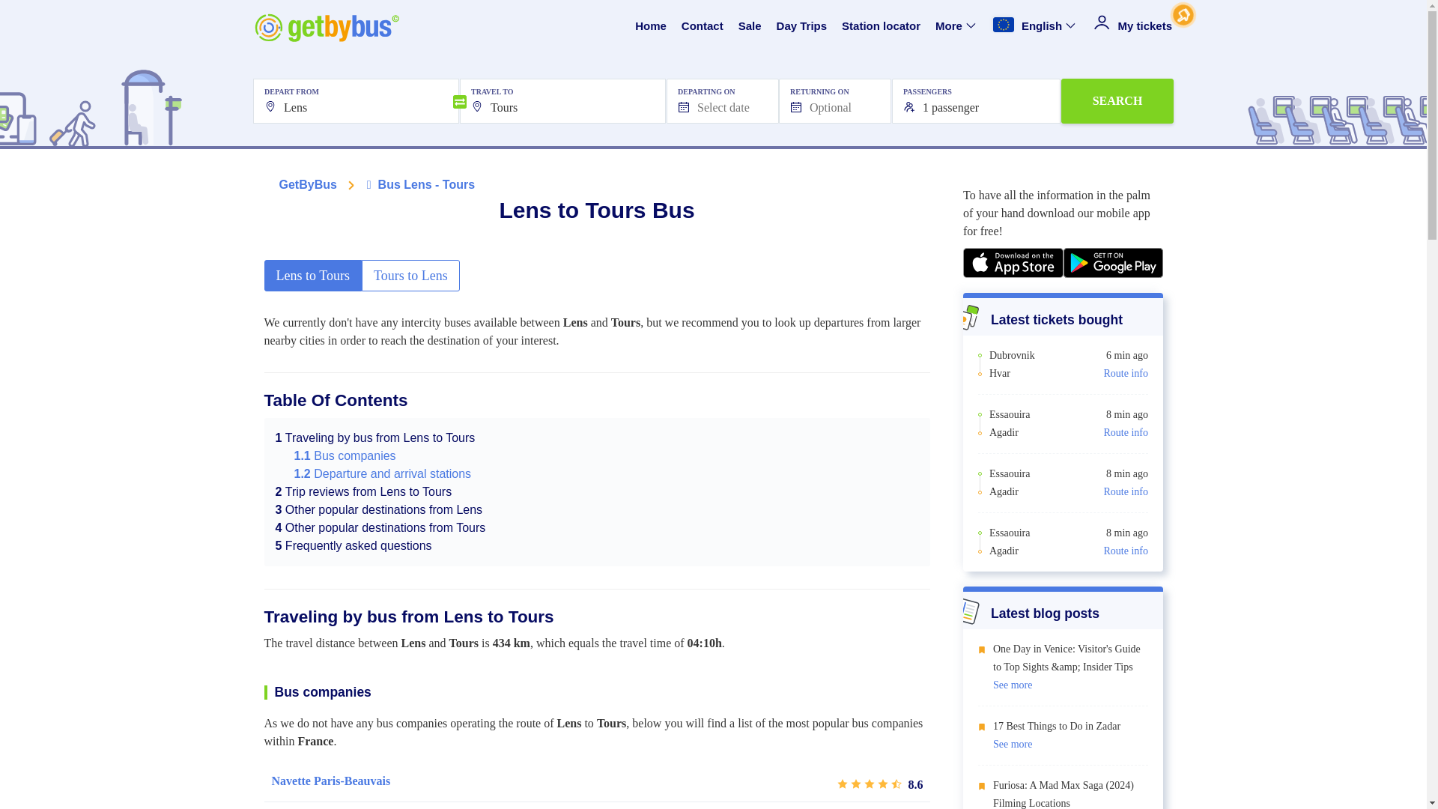  I want to click on Other popular destinations from Tours, so click(380, 527).